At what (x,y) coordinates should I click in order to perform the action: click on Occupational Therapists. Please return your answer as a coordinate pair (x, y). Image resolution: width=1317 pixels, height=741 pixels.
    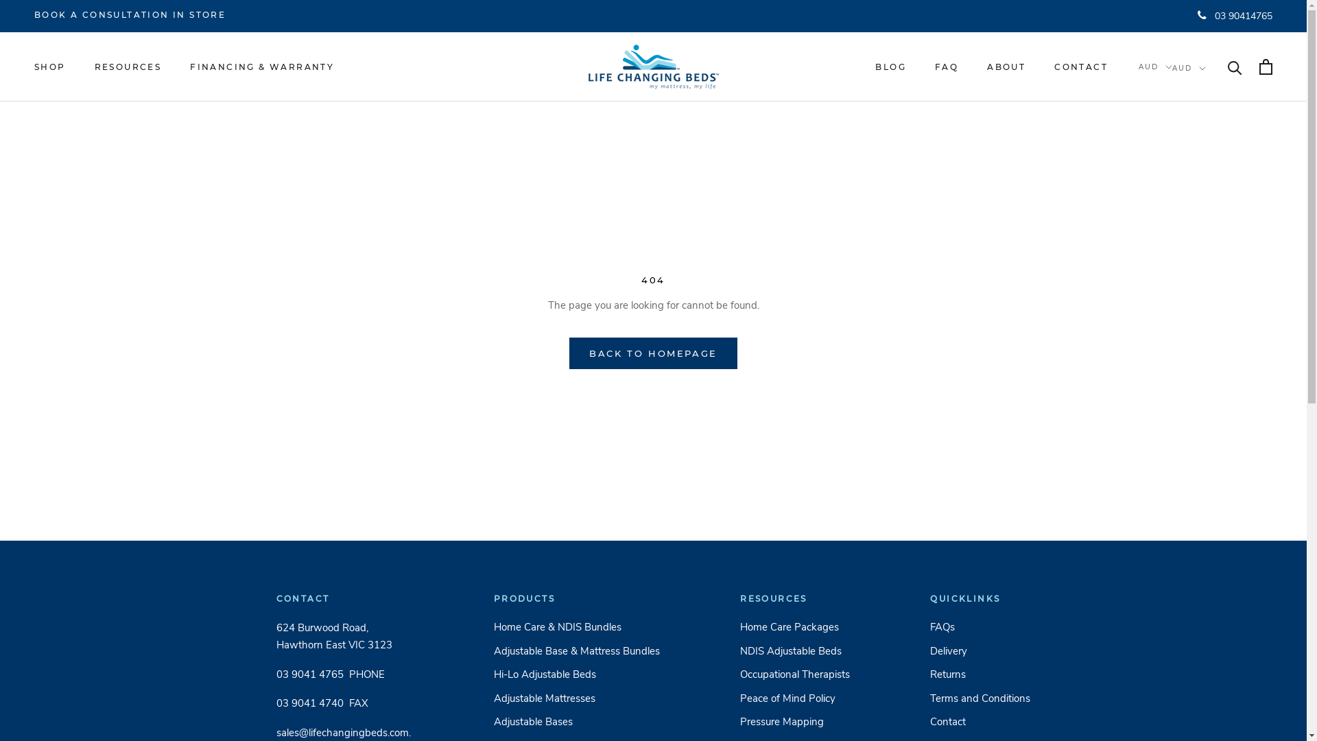
    Looking at the image, I should click on (795, 675).